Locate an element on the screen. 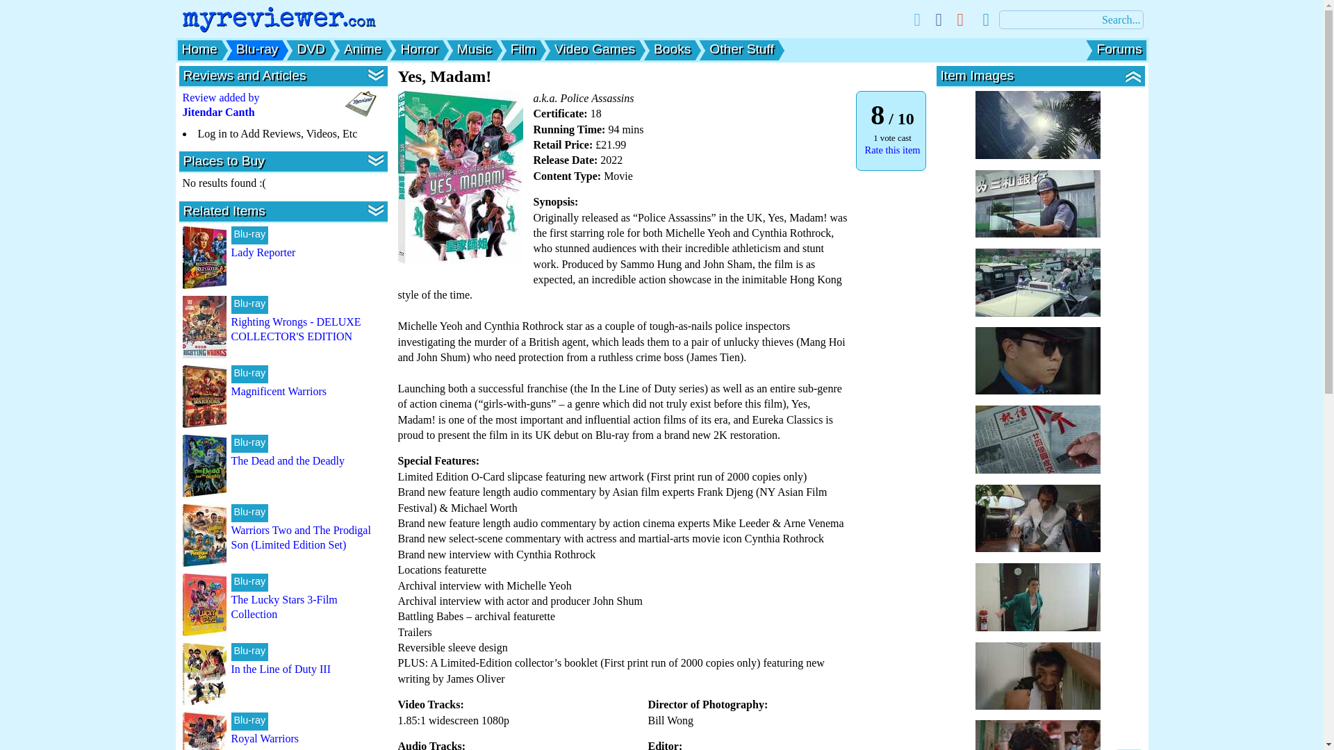 Image resolution: width=1334 pixels, height=750 pixels. Lady Reporter is located at coordinates (263, 252).